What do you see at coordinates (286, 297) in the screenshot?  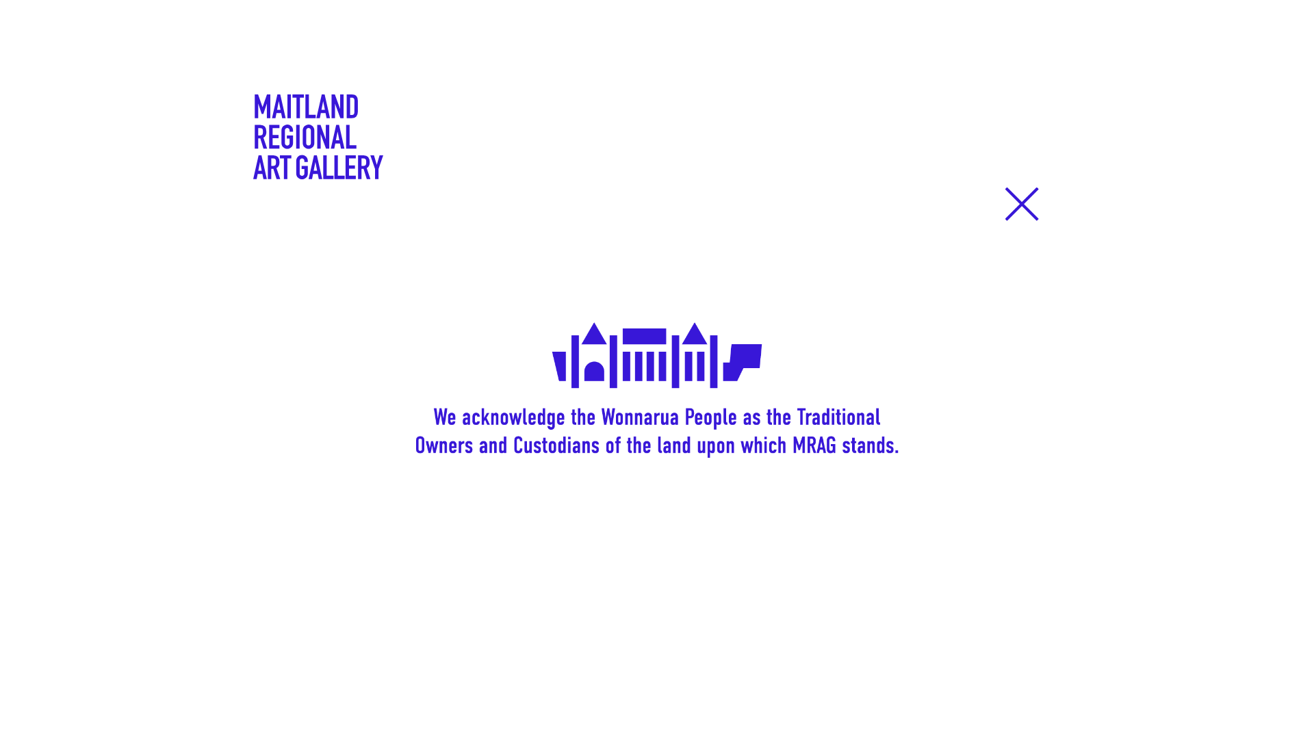 I see `Programs` at bounding box center [286, 297].